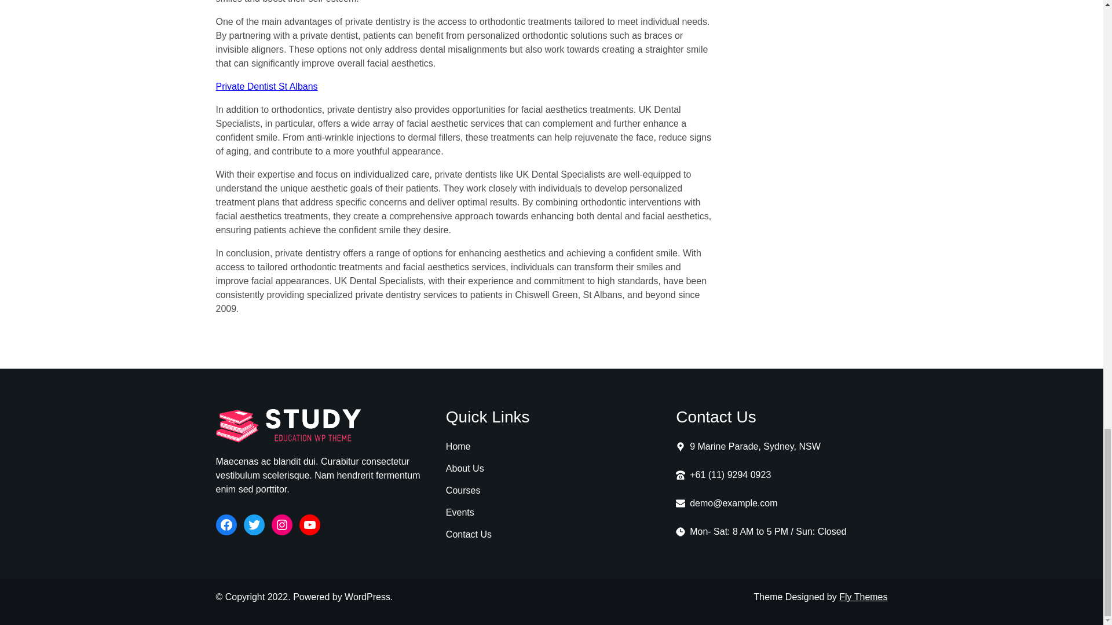 The width and height of the screenshot is (1112, 625). Describe the element at coordinates (863, 597) in the screenshot. I see `Fly Themes` at that location.